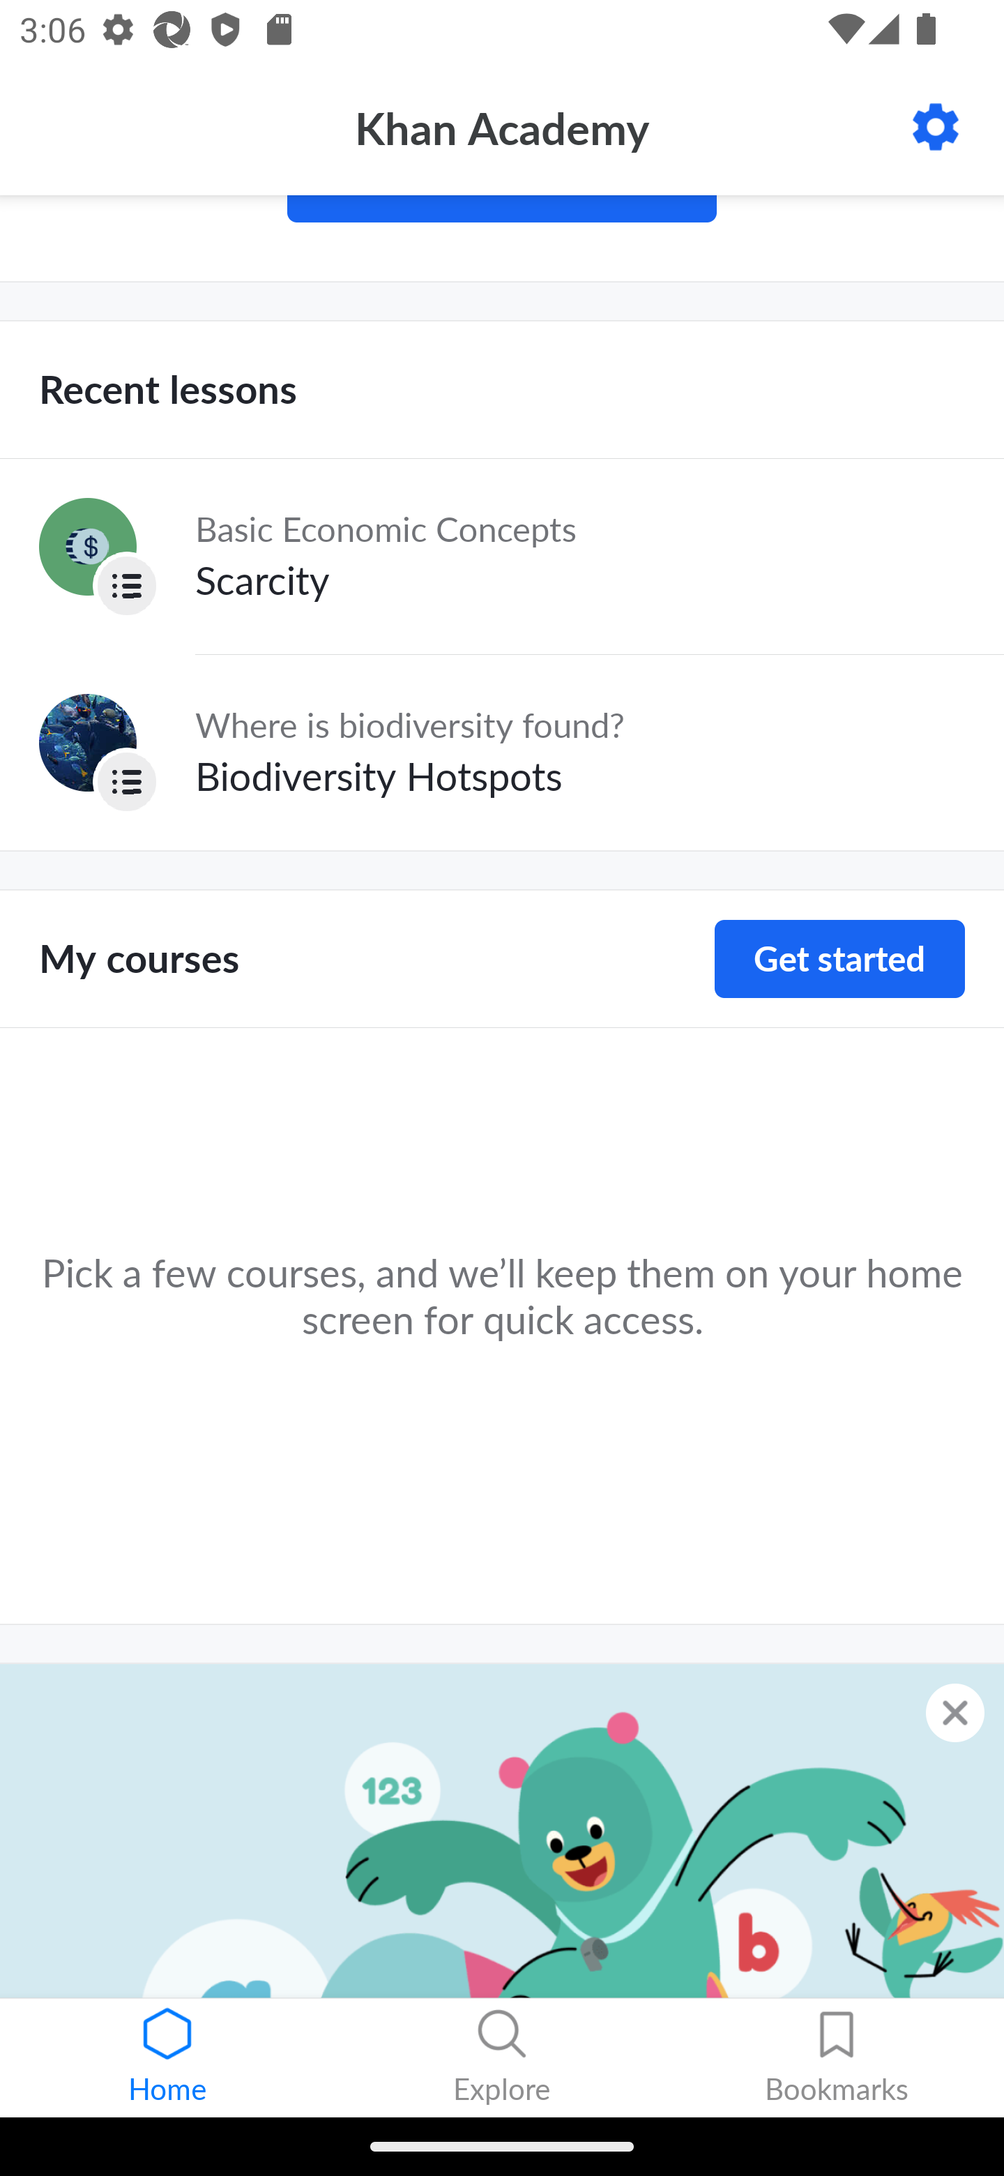 This screenshot has width=1004, height=2176. What do you see at coordinates (167, 2058) in the screenshot?
I see `Home` at bounding box center [167, 2058].